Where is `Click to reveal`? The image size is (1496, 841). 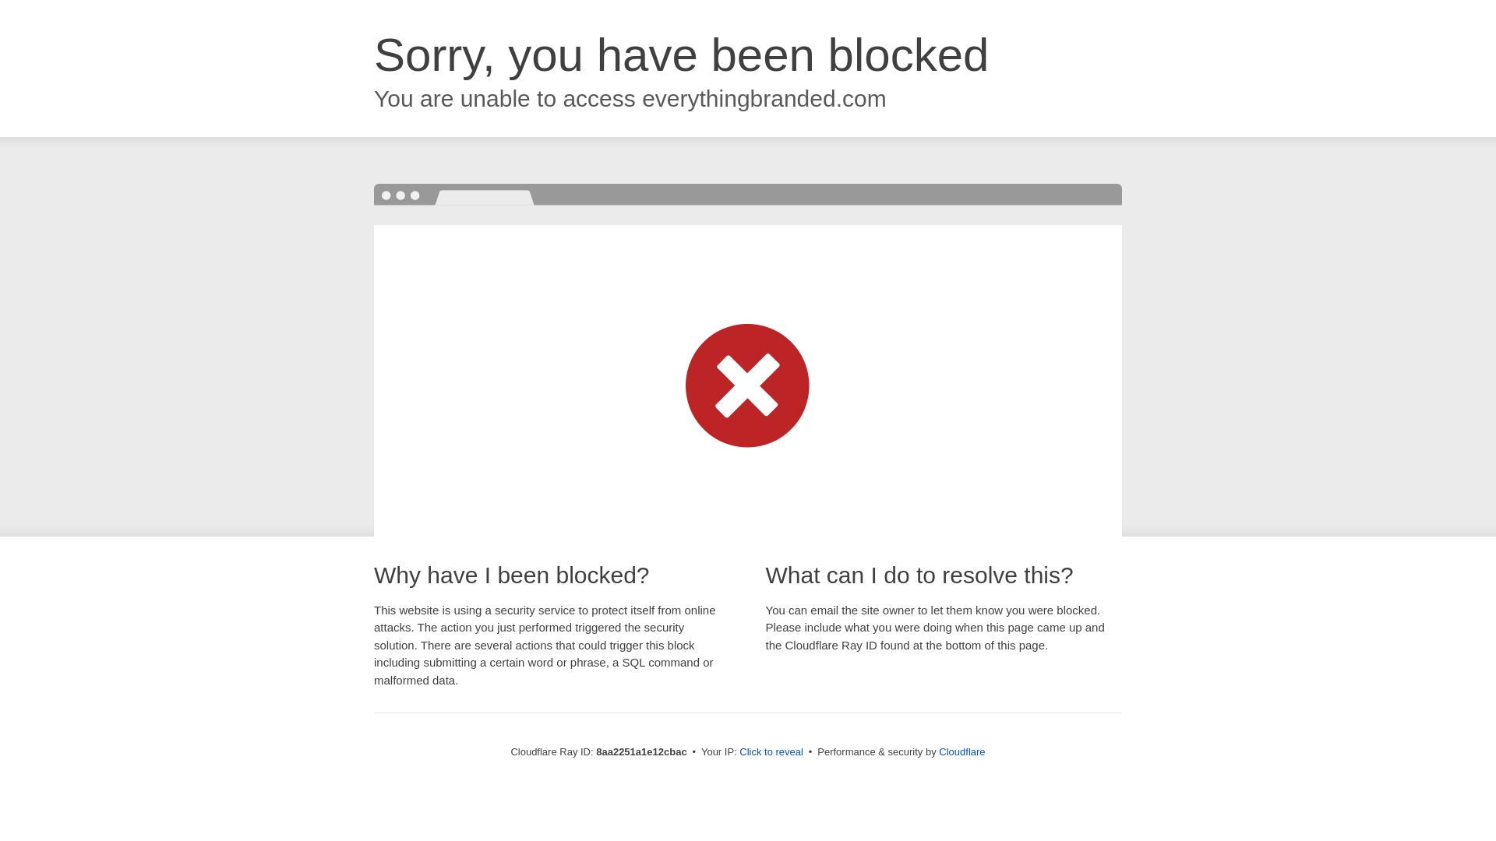
Click to reveal is located at coordinates (771, 752).